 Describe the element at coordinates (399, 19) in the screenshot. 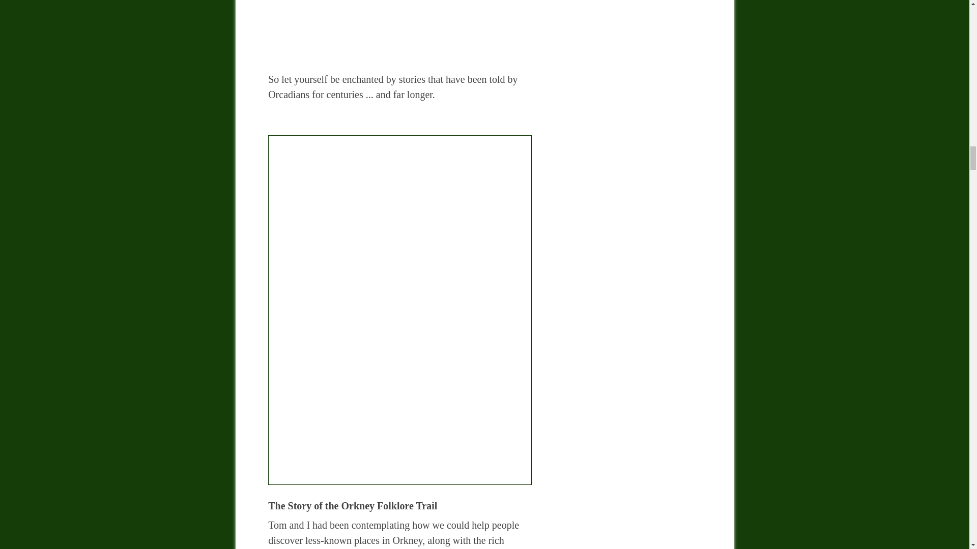

I see `Helpful tips at each story point` at that location.